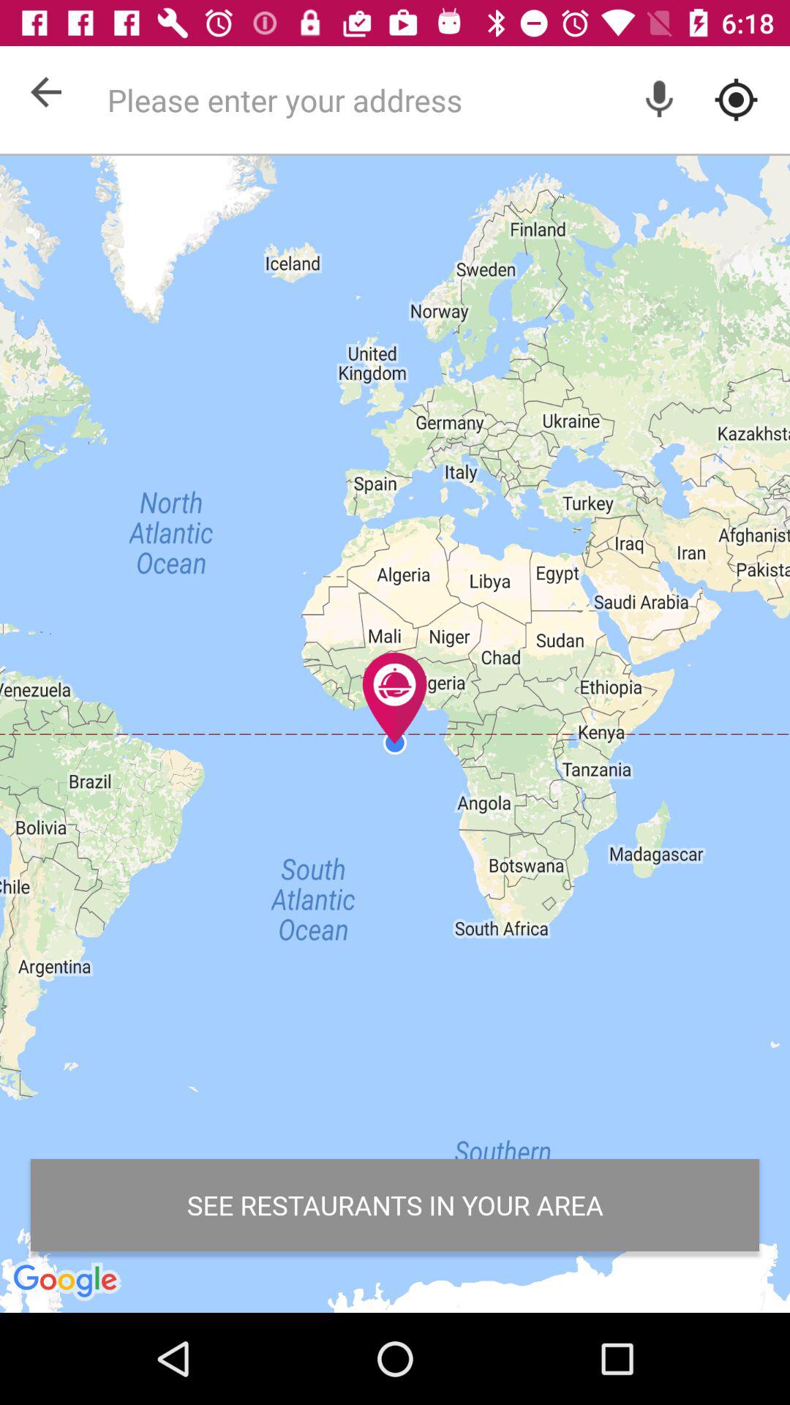 The width and height of the screenshot is (790, 1405). Describe the element at coordinates (660, 100) in the screenshot. I see `voice option` at that location.